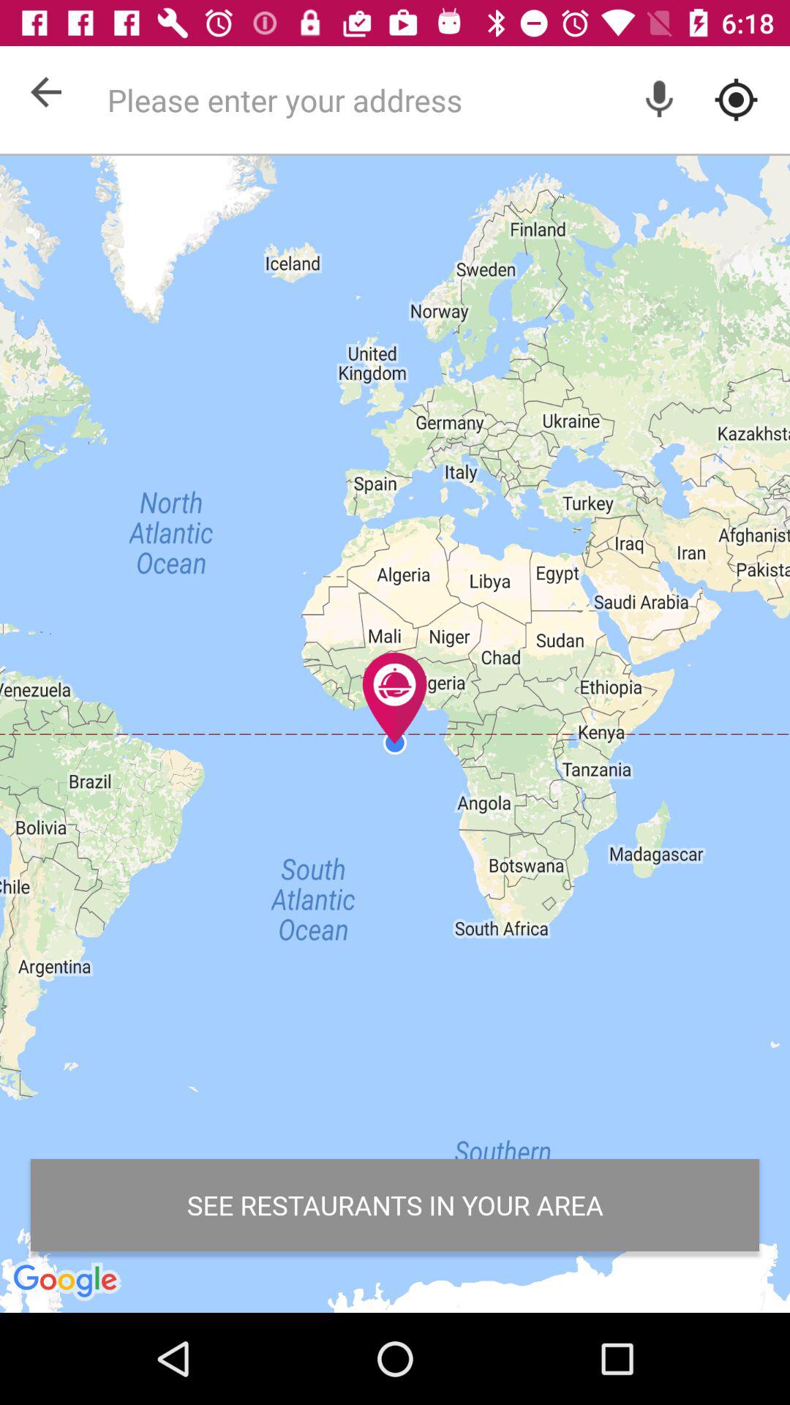 The width and height of the screenshot is (790, 1405). Describe the element at coordinates (660, 100) in the screenshot. I see `voice option` at that location.